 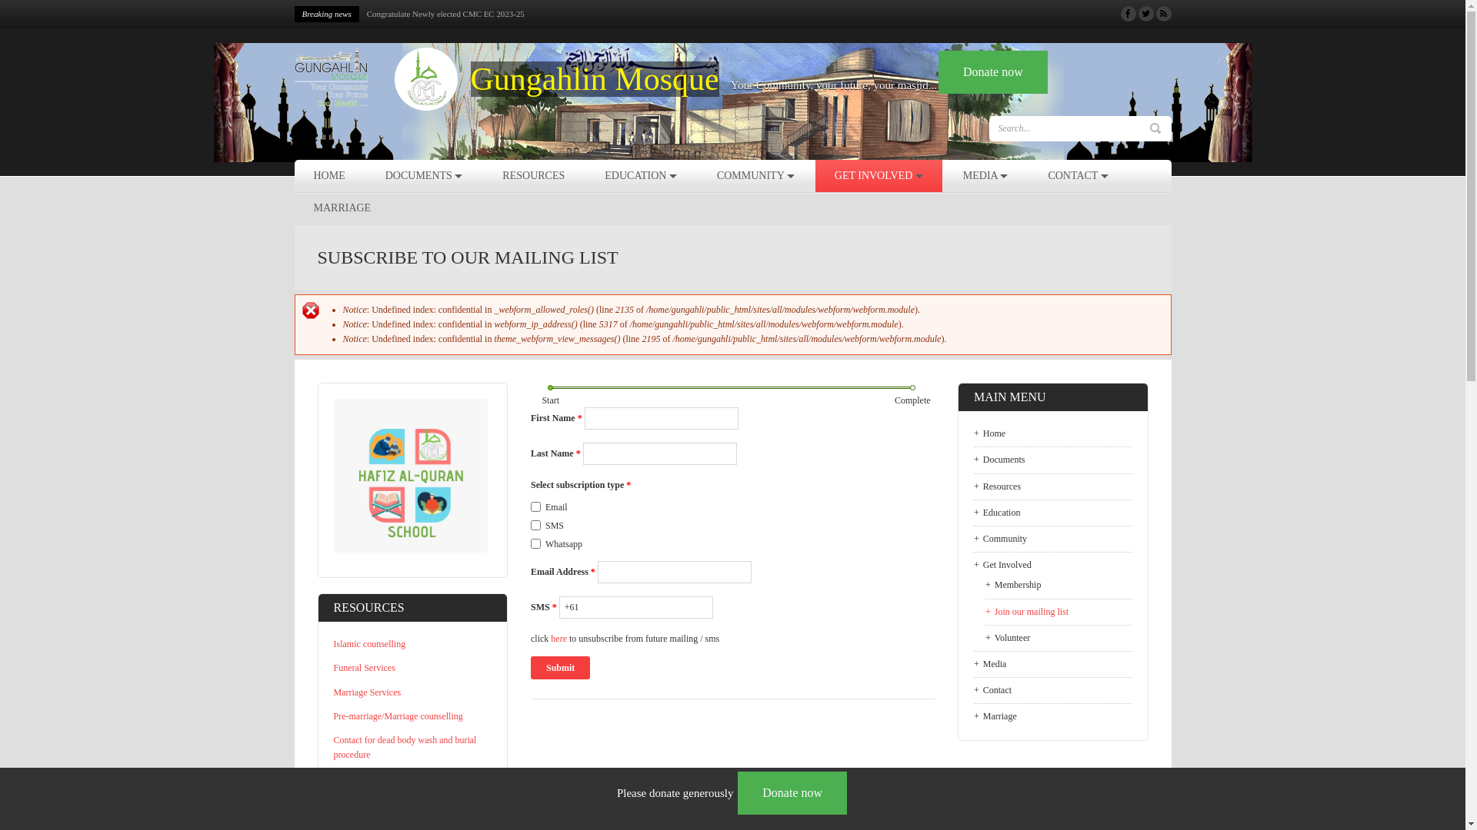 What do you see at coordinates (993, 72) in the screenshot?
I see `Donate now` at bounding box center [993, 72].